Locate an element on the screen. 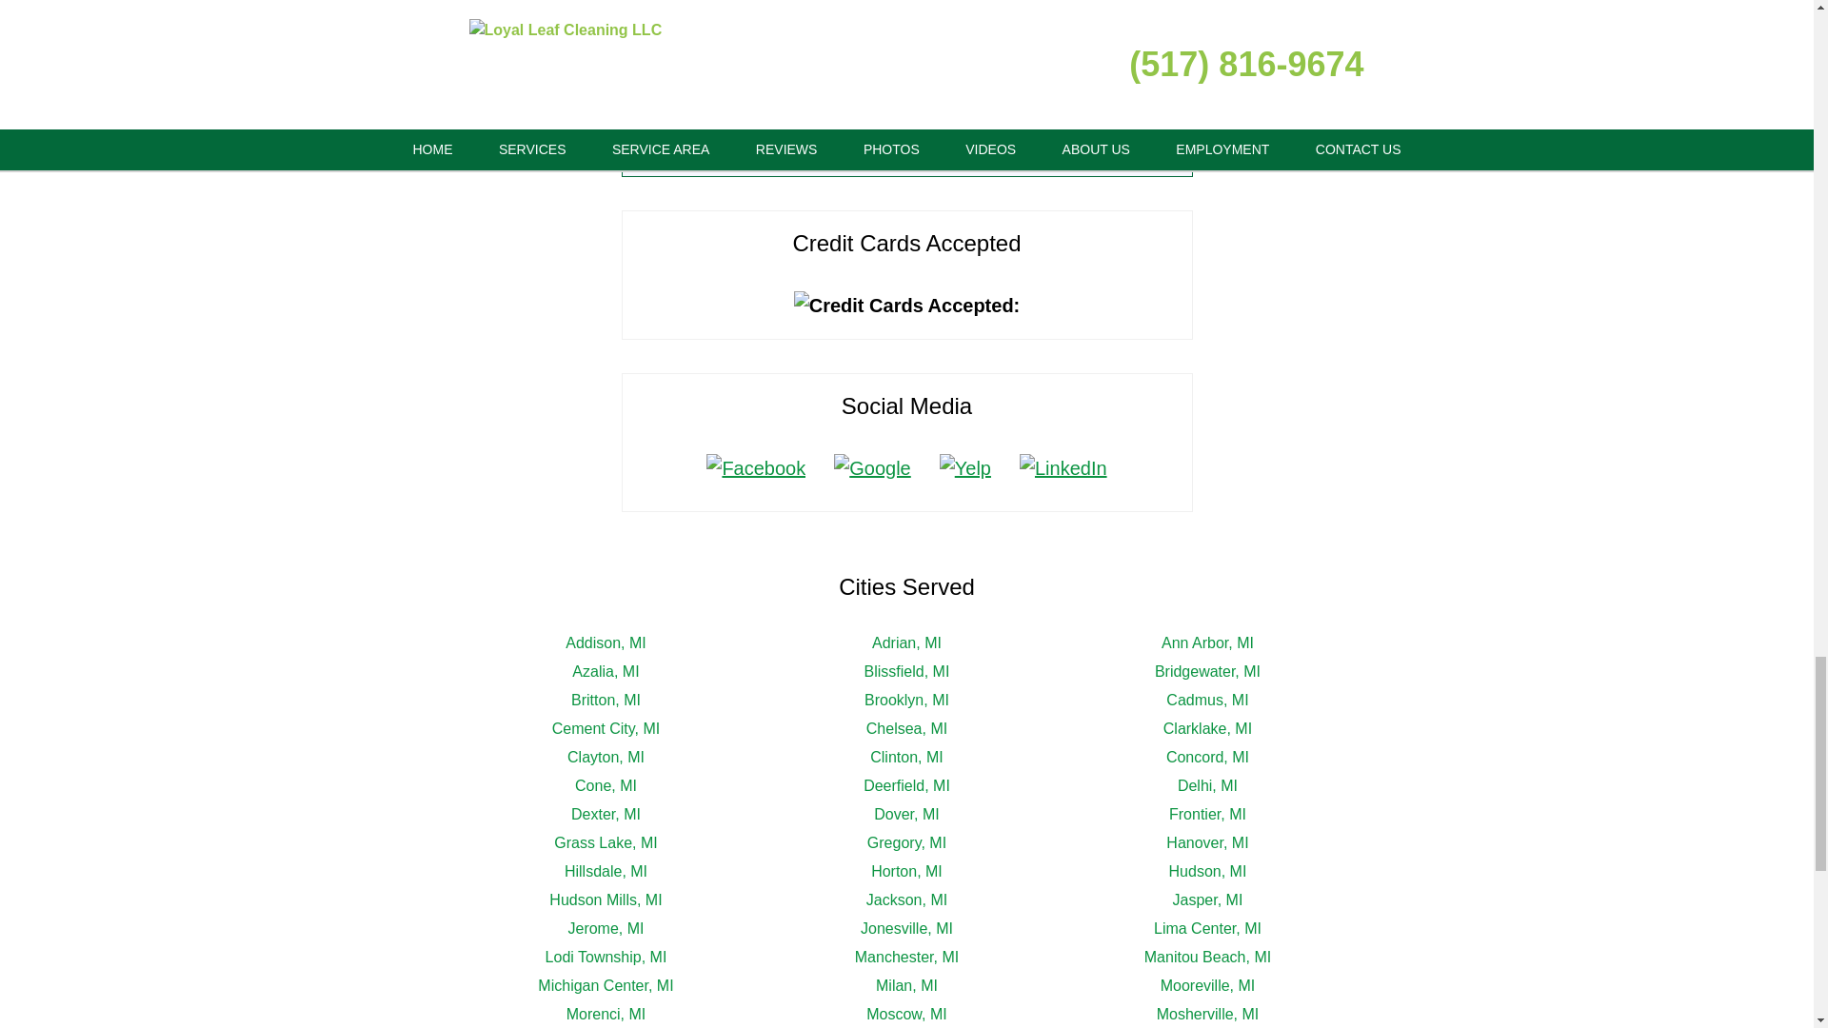 This screenshot has height=1028, width=1828. Adrian, MI is located at coordinates (906, 642).